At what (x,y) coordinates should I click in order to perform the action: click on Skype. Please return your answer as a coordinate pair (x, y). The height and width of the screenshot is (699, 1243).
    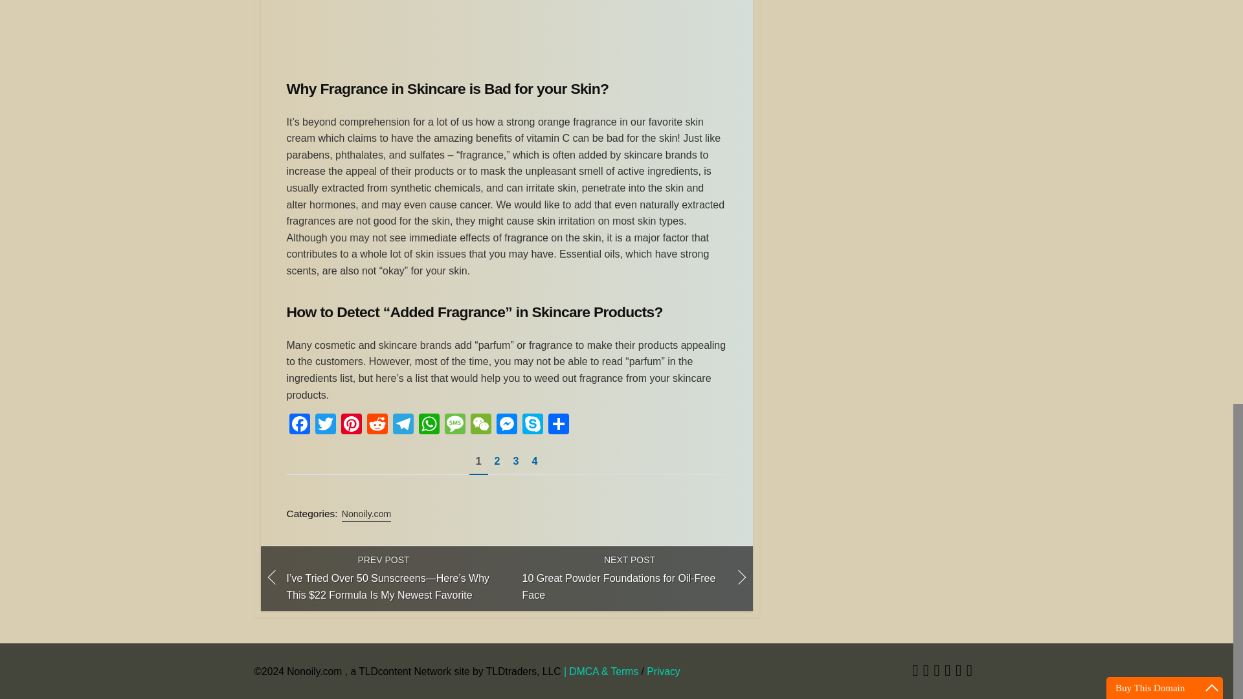
    Looking at the image, I should click on (532, 426).